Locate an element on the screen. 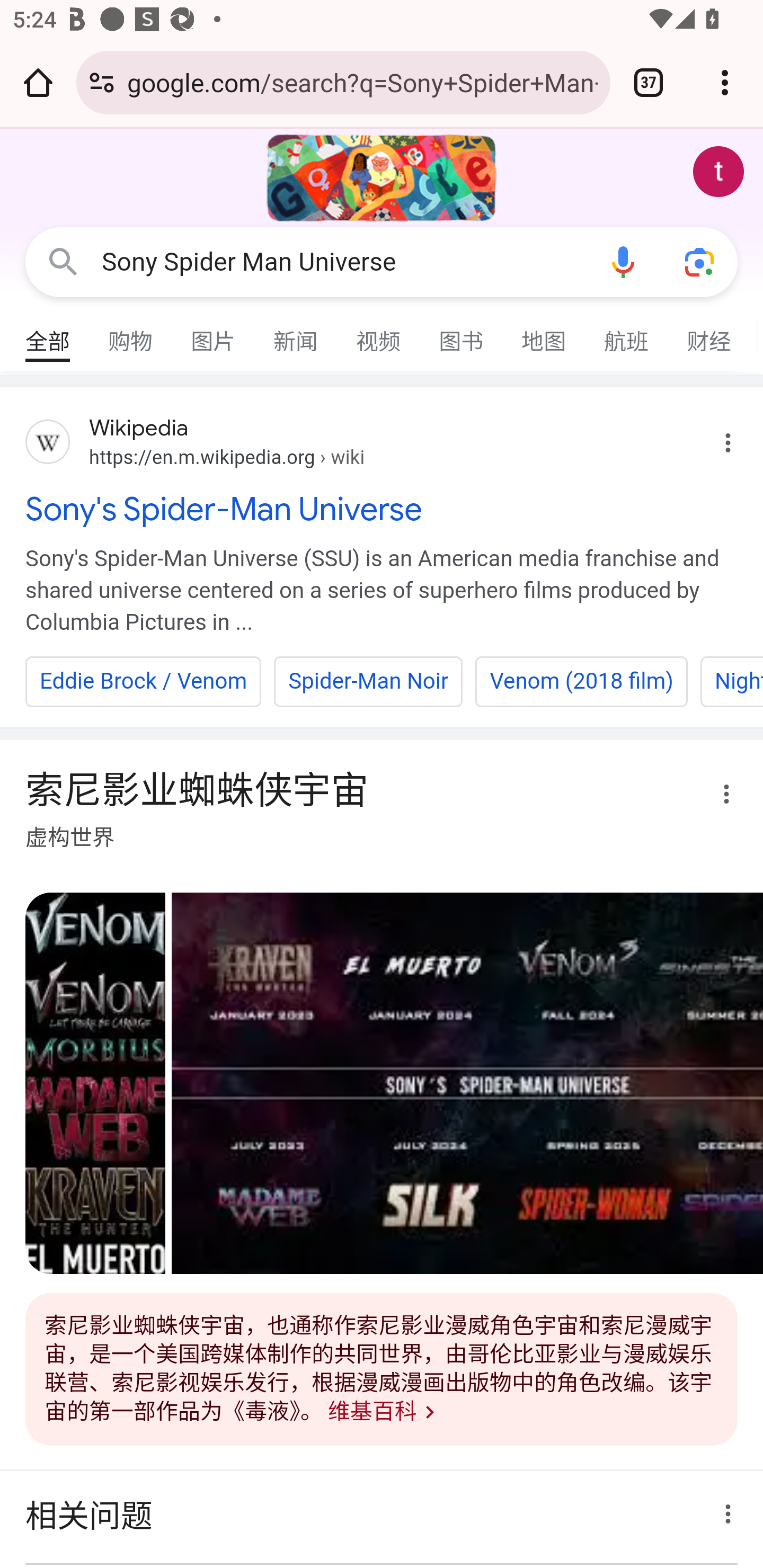 This screenshot has height=1568, width=763. Switch or close tabs is located at coordinates (649, 82).